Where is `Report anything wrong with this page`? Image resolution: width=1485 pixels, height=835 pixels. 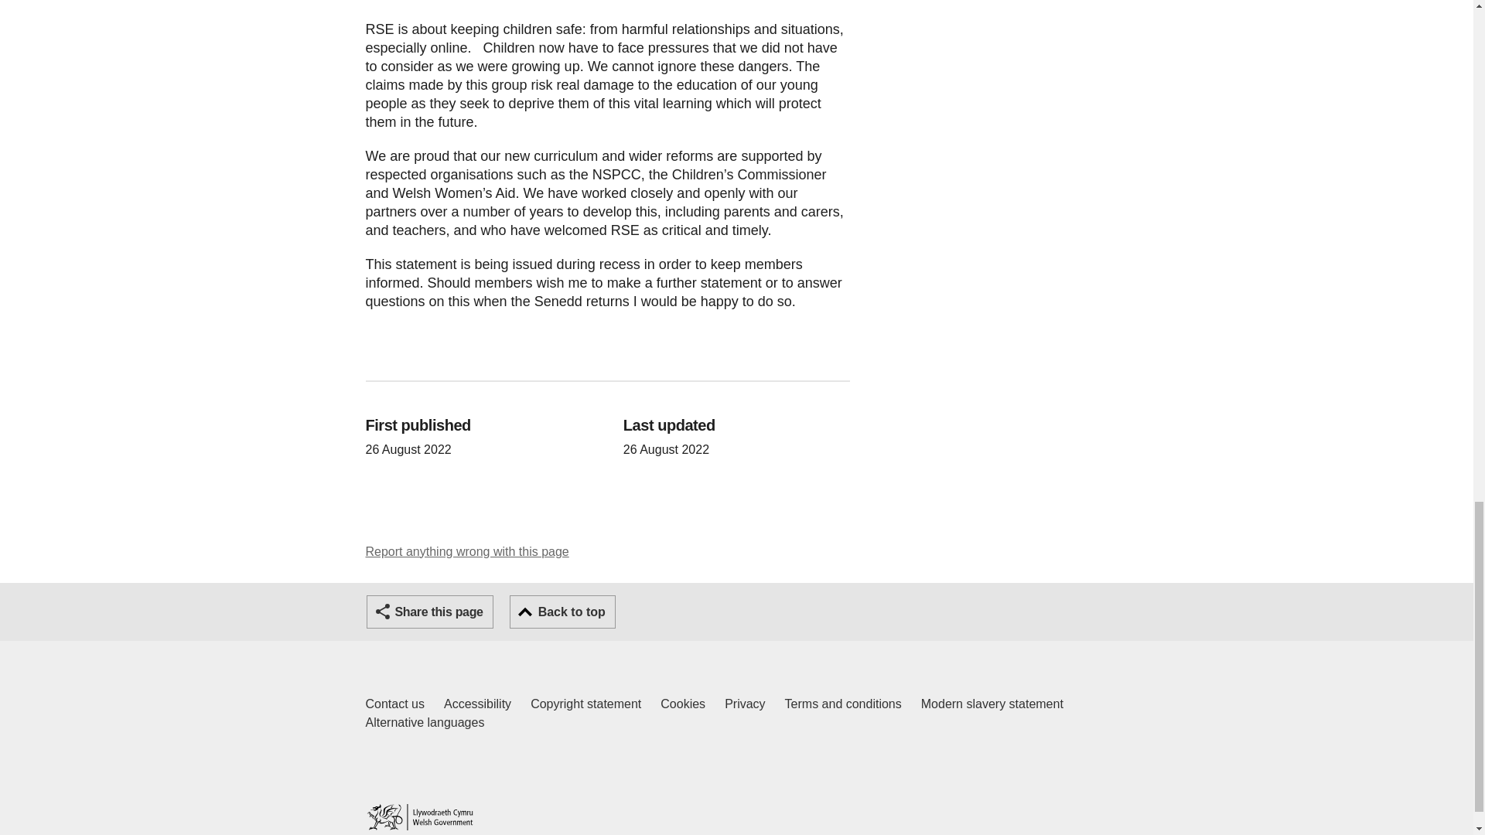
Report anything wrong with this page is located at coordinates (467, 552).